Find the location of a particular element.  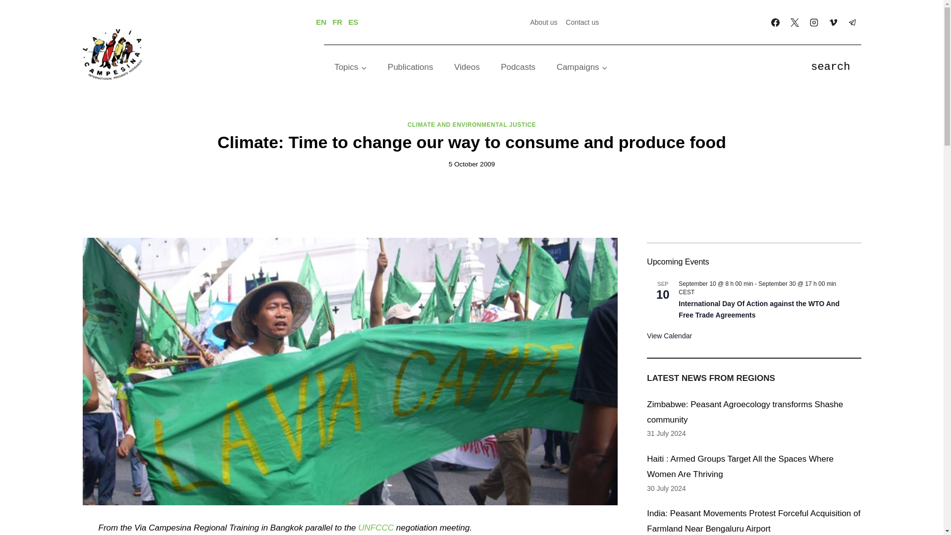

CLIMATE AND ENVIRONMENTAL JUSTICE is located at coordinates (472, 125).